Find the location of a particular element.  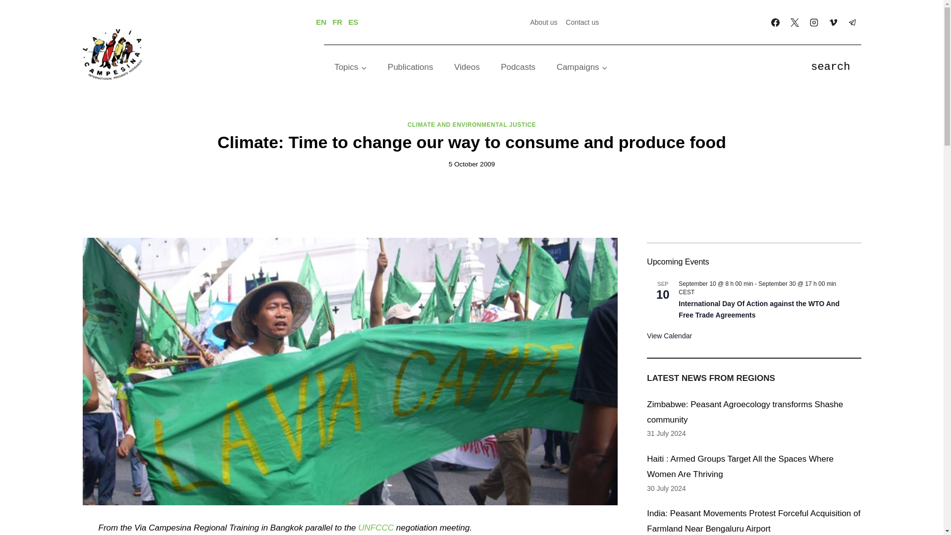

CLIMATE AND ENVIRONMENTAL JUSTICE is located at coordinates (472, 125).